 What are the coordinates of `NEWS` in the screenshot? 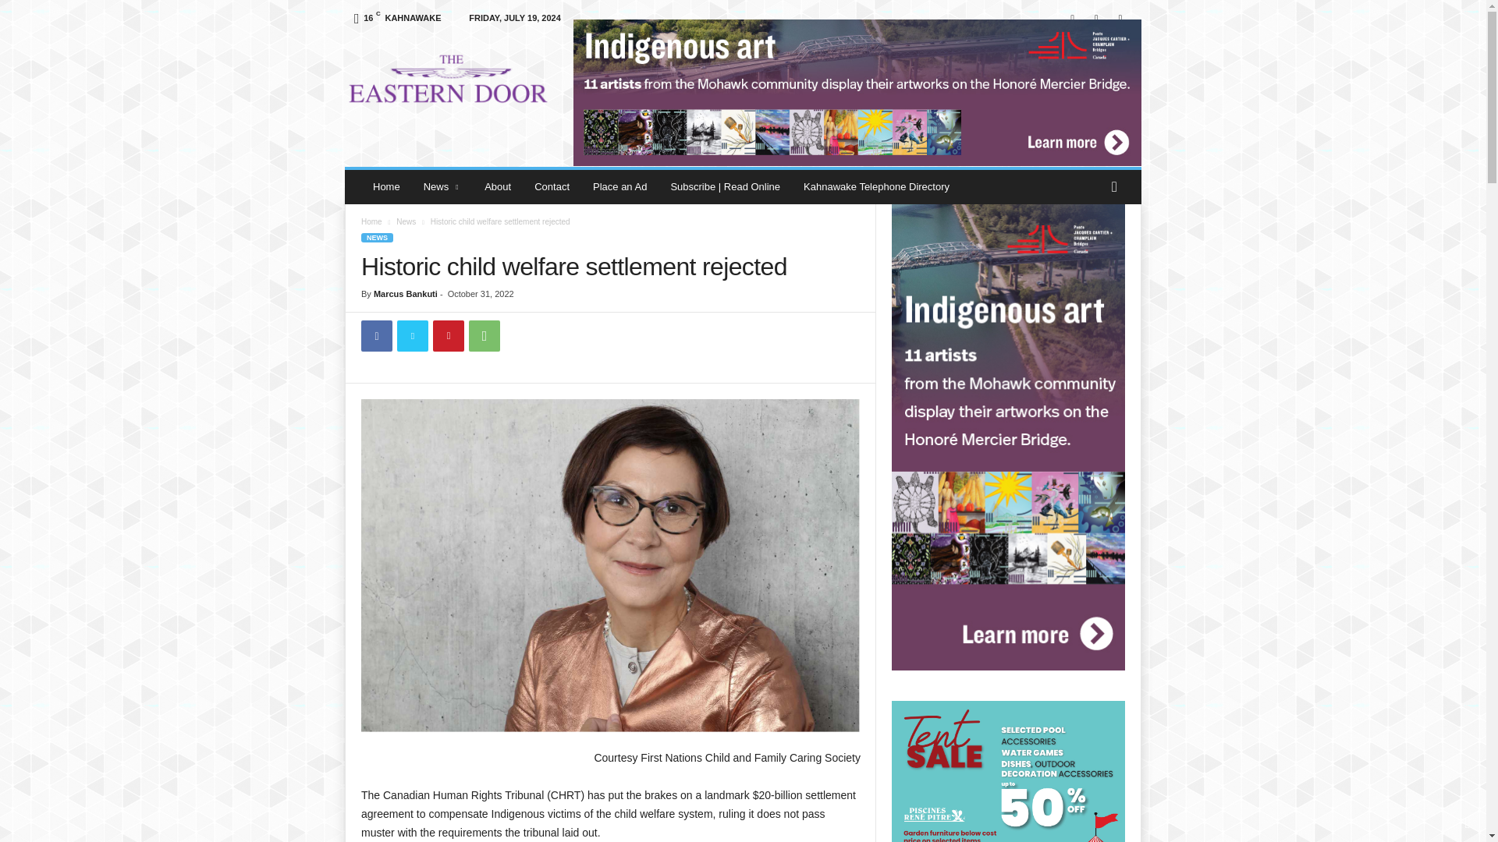 It's located at (376, 238).